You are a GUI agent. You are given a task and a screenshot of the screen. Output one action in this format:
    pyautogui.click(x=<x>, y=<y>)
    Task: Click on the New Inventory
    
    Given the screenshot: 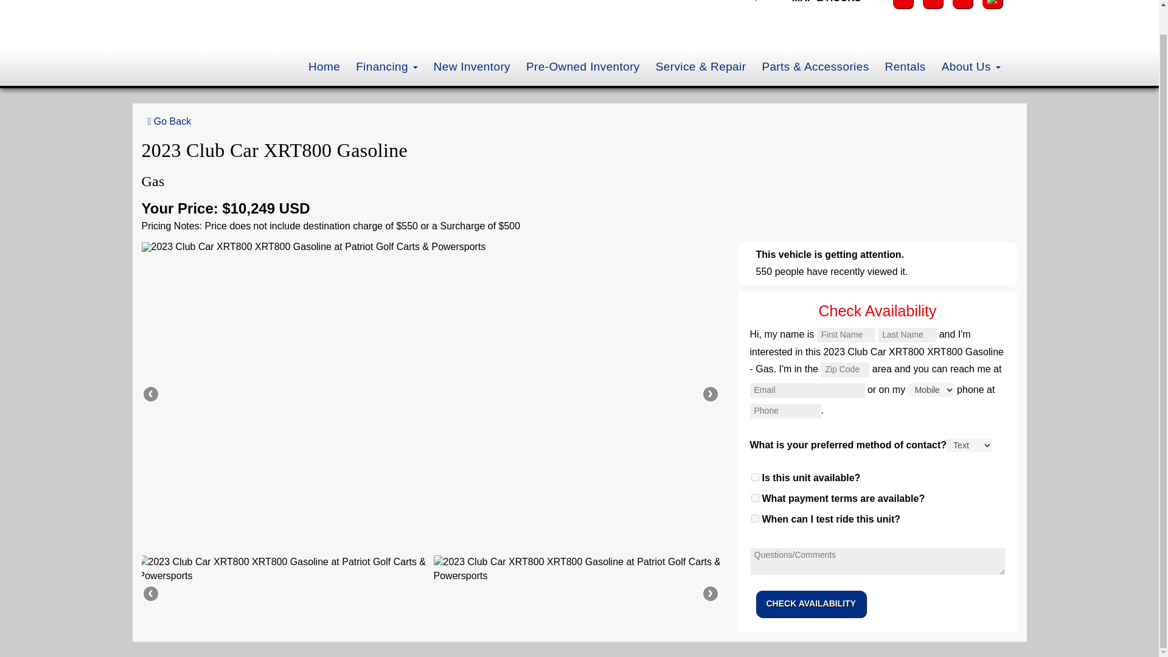 What is the action you would take?
    pyautogui.click(x=472, y=67)
    